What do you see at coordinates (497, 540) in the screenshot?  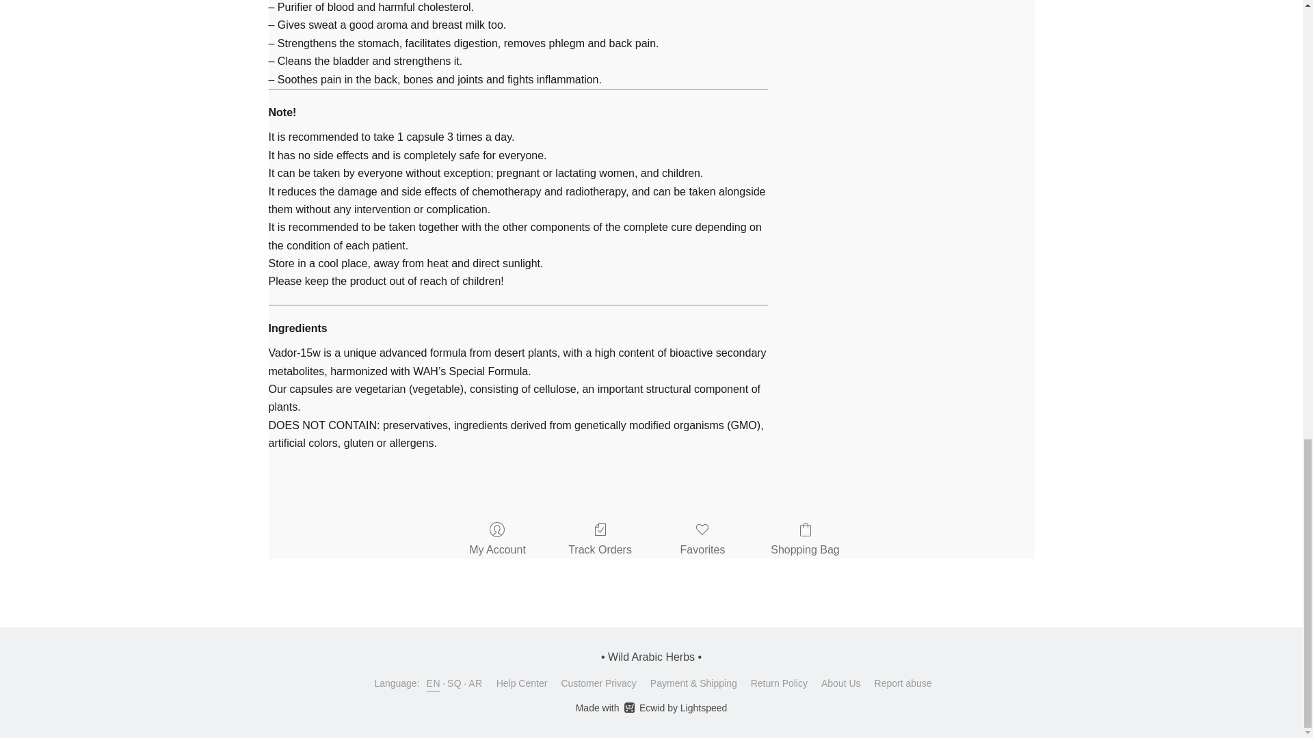 I see `My Account` at bounding box center [497, 540].